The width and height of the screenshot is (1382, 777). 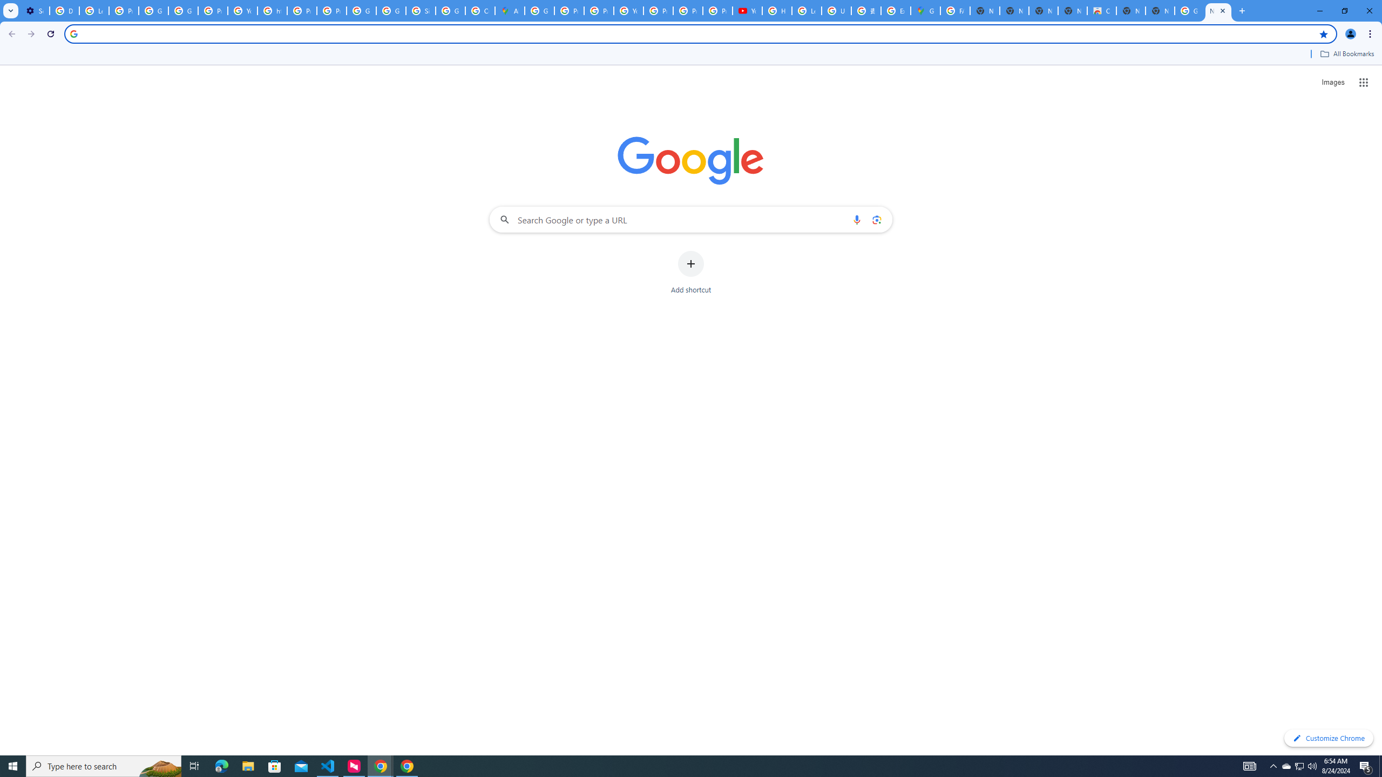 What do you see at coordinates (272, 11) in the screenshot?
I see `https://scholar.google.com/` at bounding box center [272, 11].